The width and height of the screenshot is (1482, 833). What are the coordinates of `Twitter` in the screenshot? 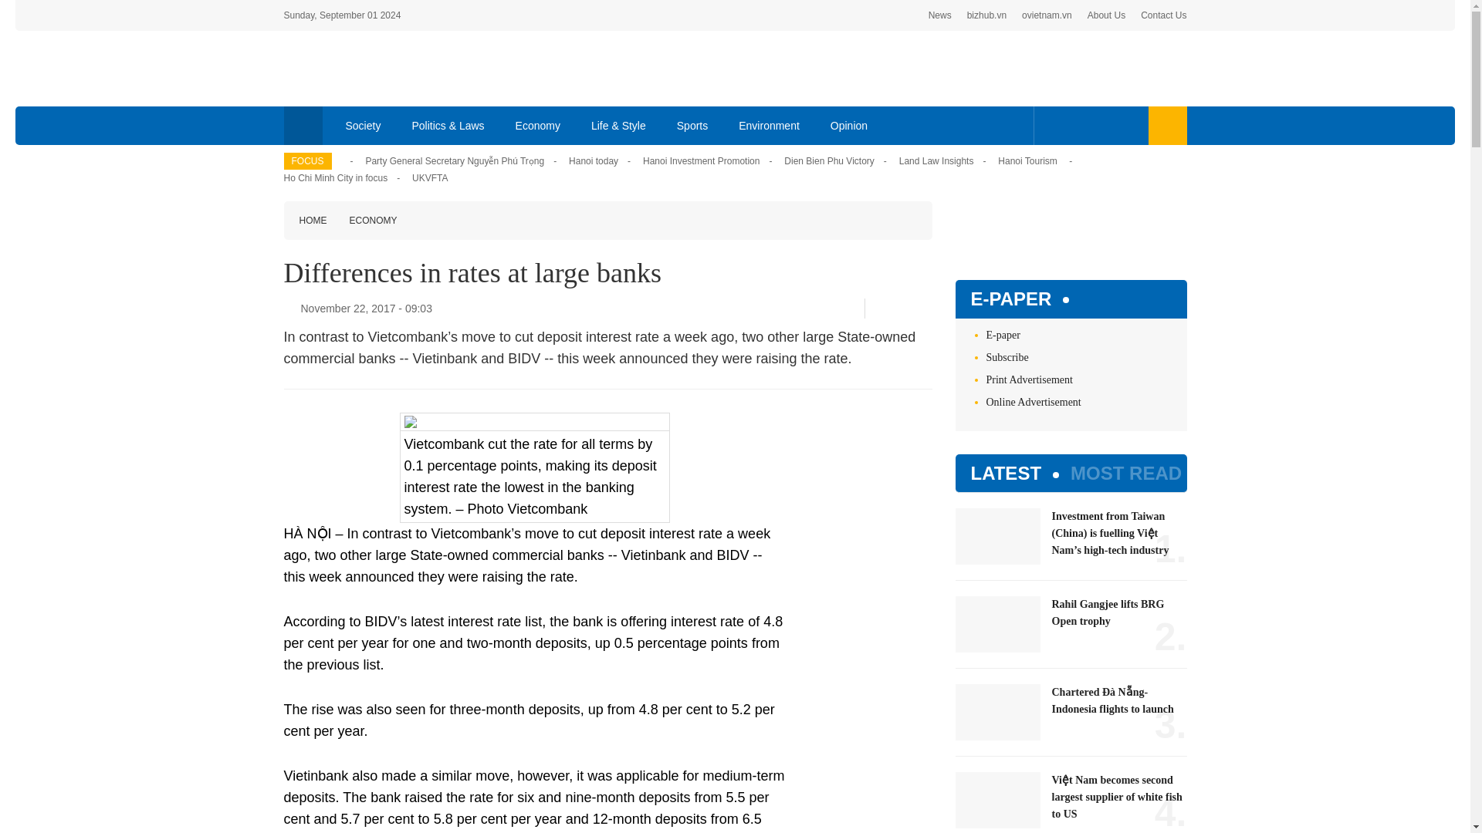 It's located at (901, 309).